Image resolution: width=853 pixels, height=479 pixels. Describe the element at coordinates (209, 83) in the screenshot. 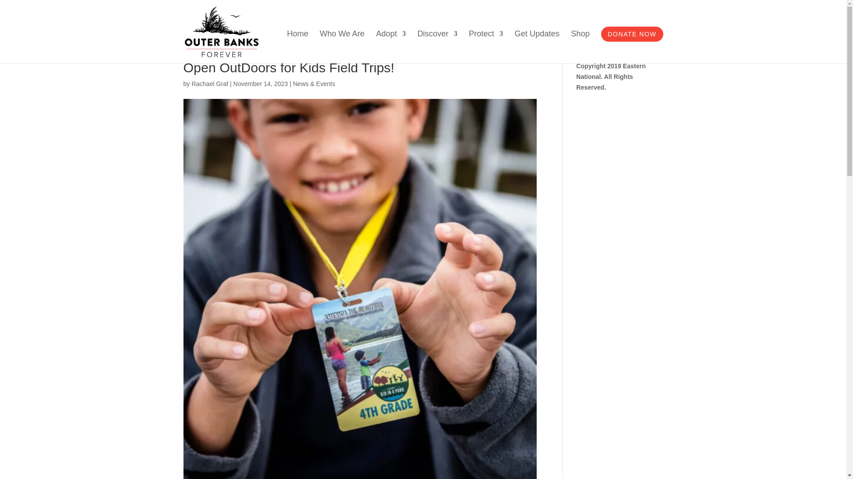

I see `Posts by Rachael Graf` at that location.